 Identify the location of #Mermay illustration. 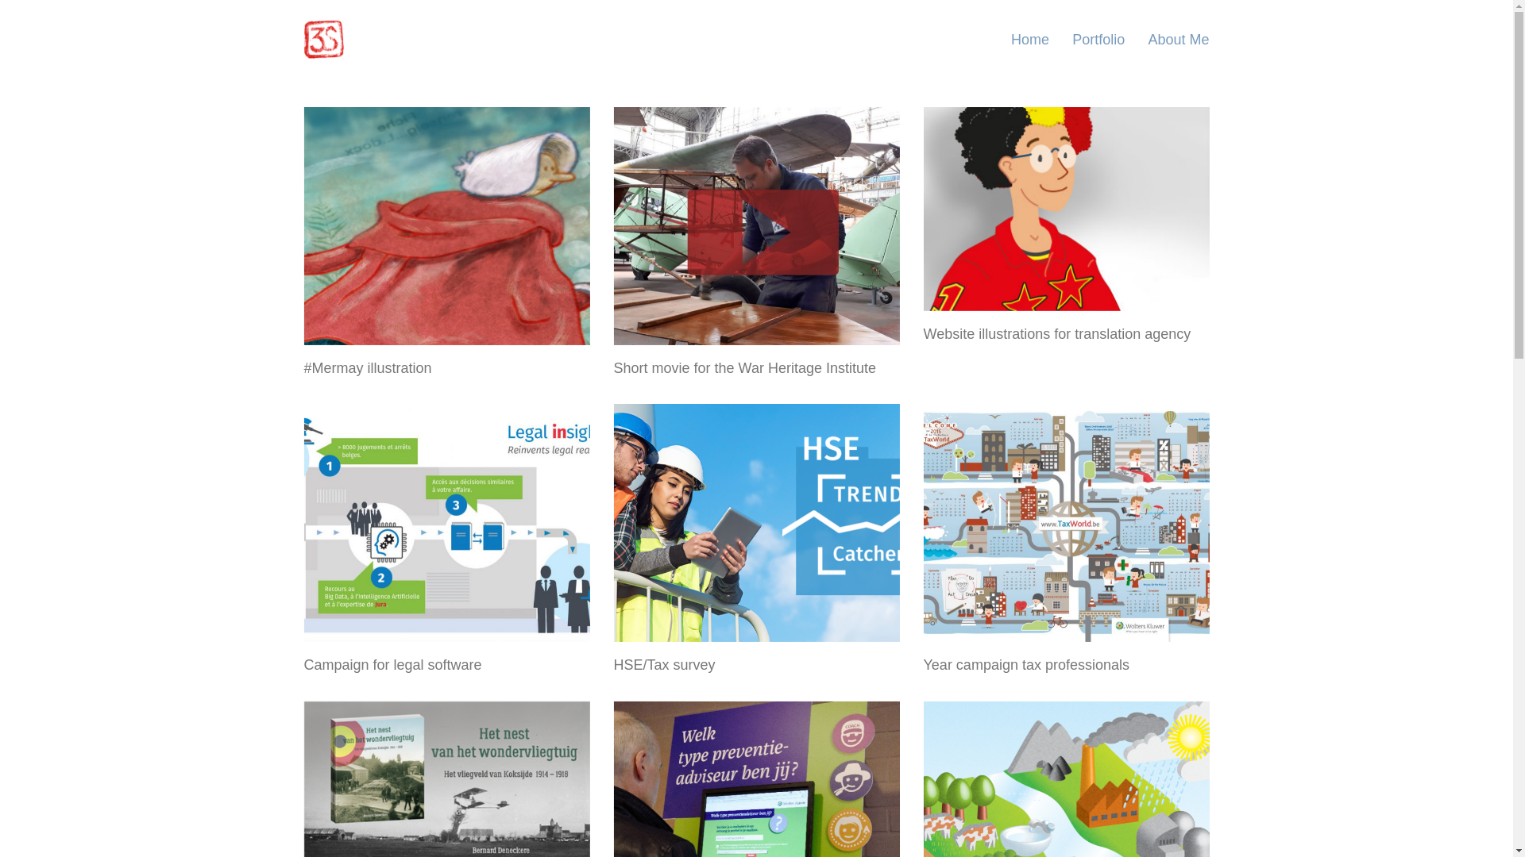
(367, 369).